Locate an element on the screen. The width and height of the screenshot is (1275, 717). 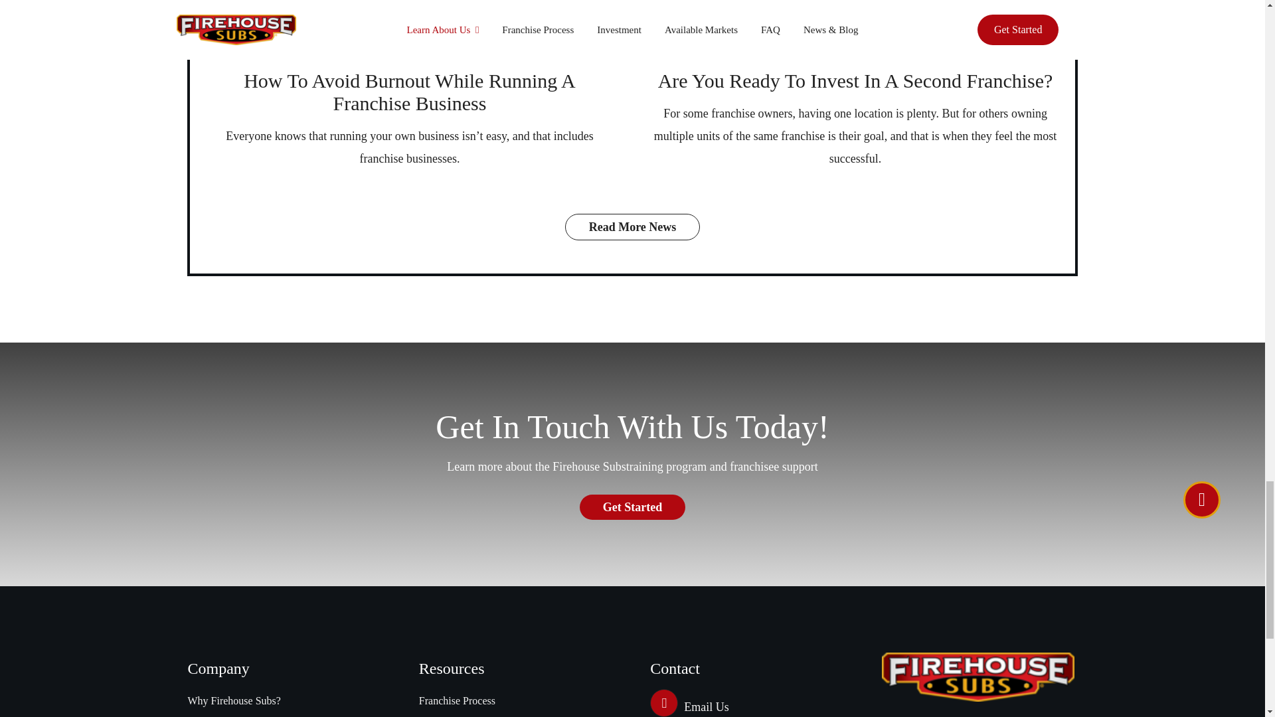
Get Started is located at coordinates (632, 507).